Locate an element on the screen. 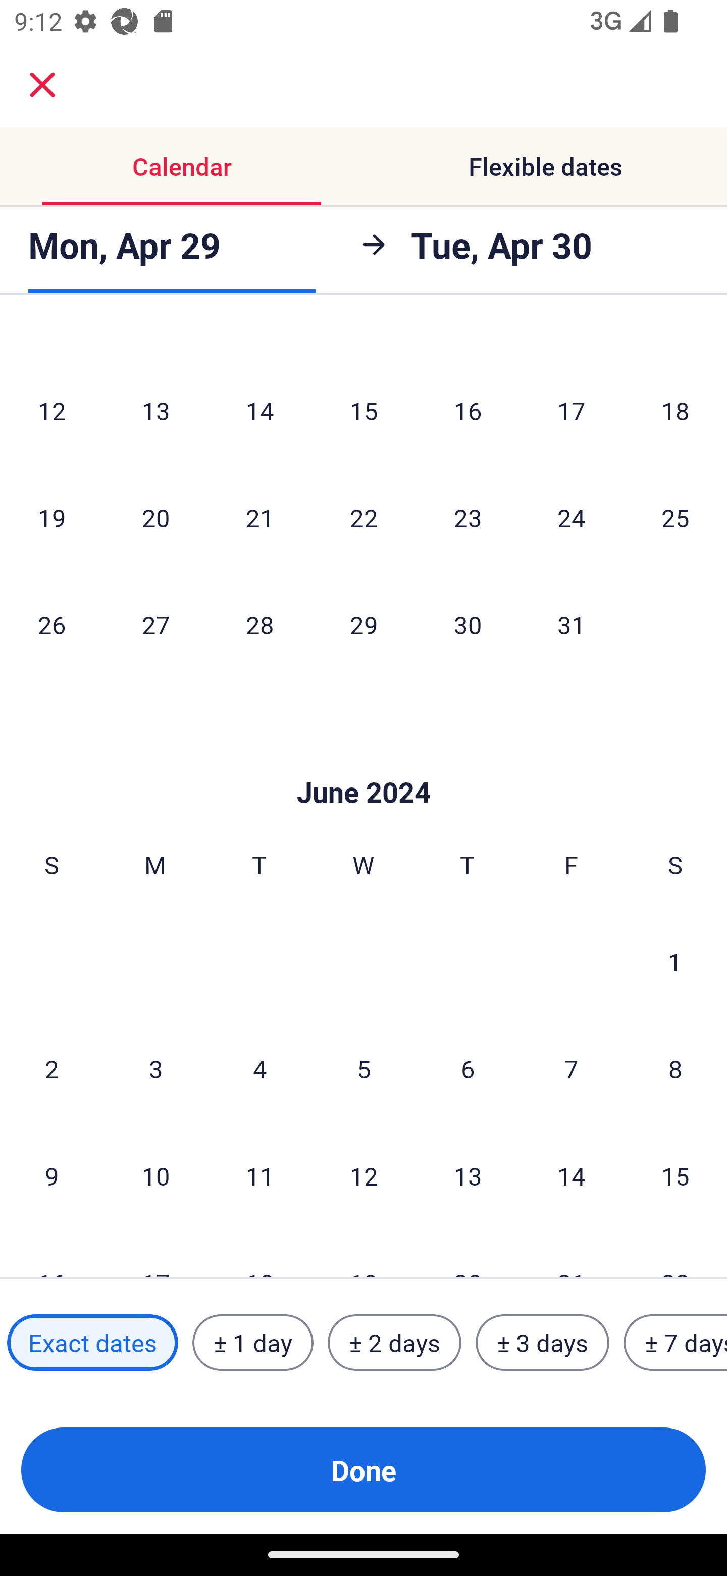  28 Tuesday, May 28, 2024 is located at coordinates (259, 624).